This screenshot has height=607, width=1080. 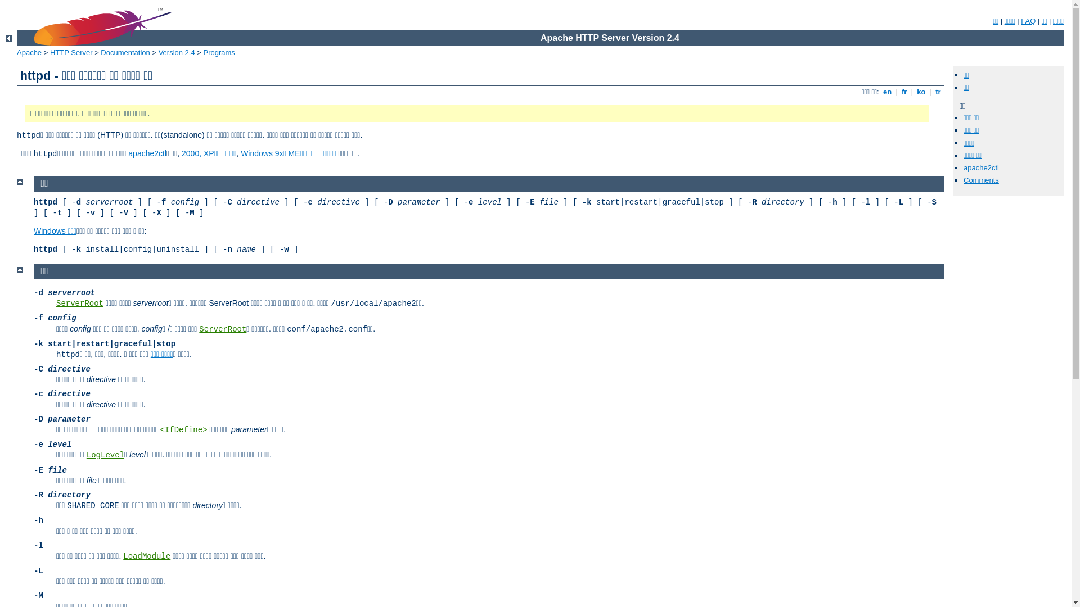 I want to click on Version 2.4, so click(x=177, y=53).